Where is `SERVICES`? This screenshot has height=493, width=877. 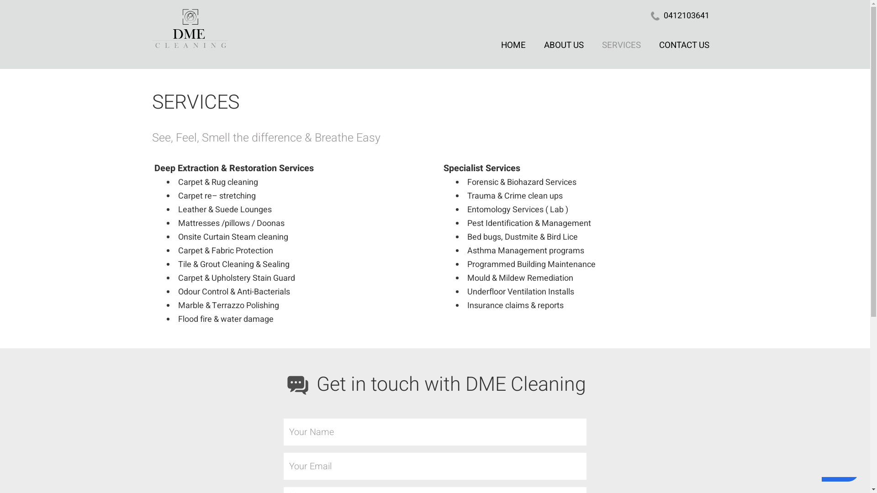 SERVICES is located at coordinates (621, 45).